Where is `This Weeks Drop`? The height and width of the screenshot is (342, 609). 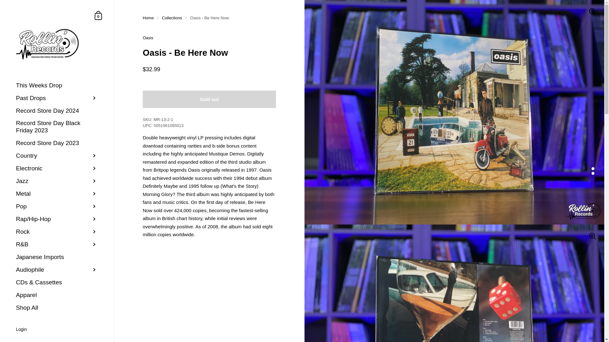 This Weeks Drop is located at coordinates (98, 15).